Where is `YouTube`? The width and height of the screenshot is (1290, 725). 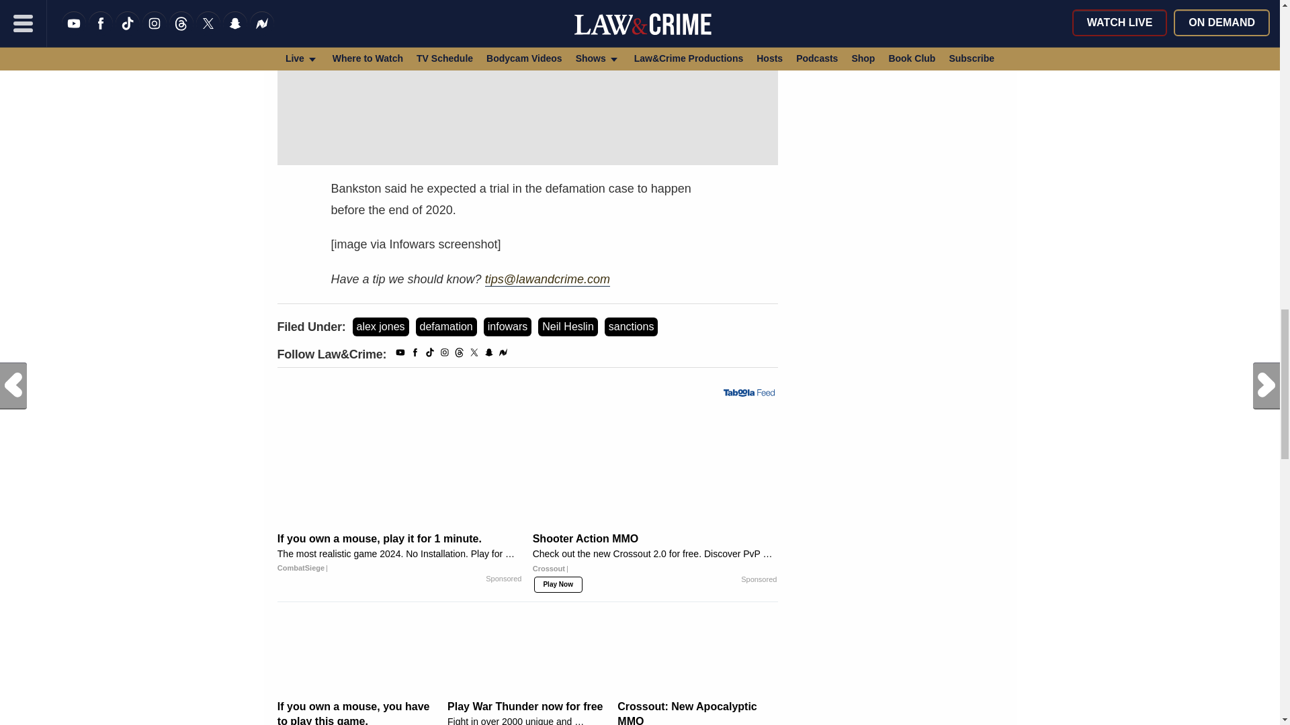 YouTube is located at coordinates (400, 354).